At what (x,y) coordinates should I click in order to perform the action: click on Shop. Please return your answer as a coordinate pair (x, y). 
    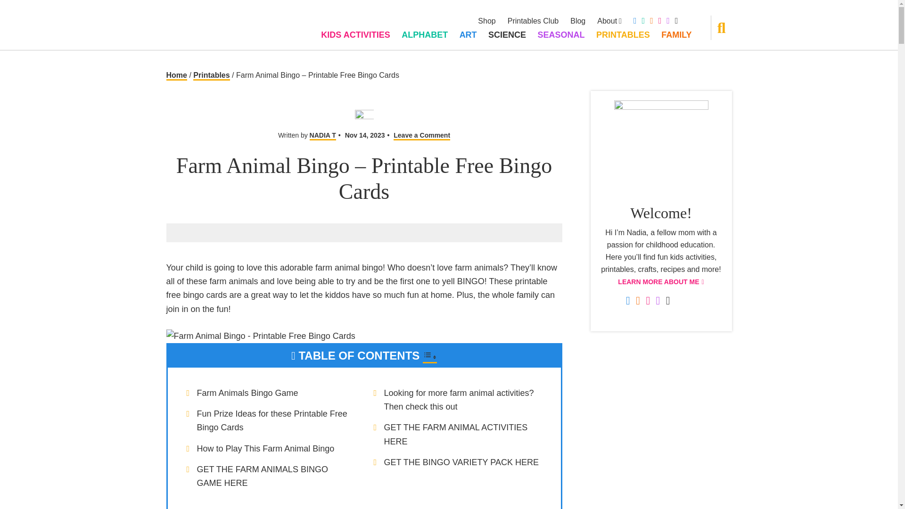
    Looking at the image, I should click on (486, 21).